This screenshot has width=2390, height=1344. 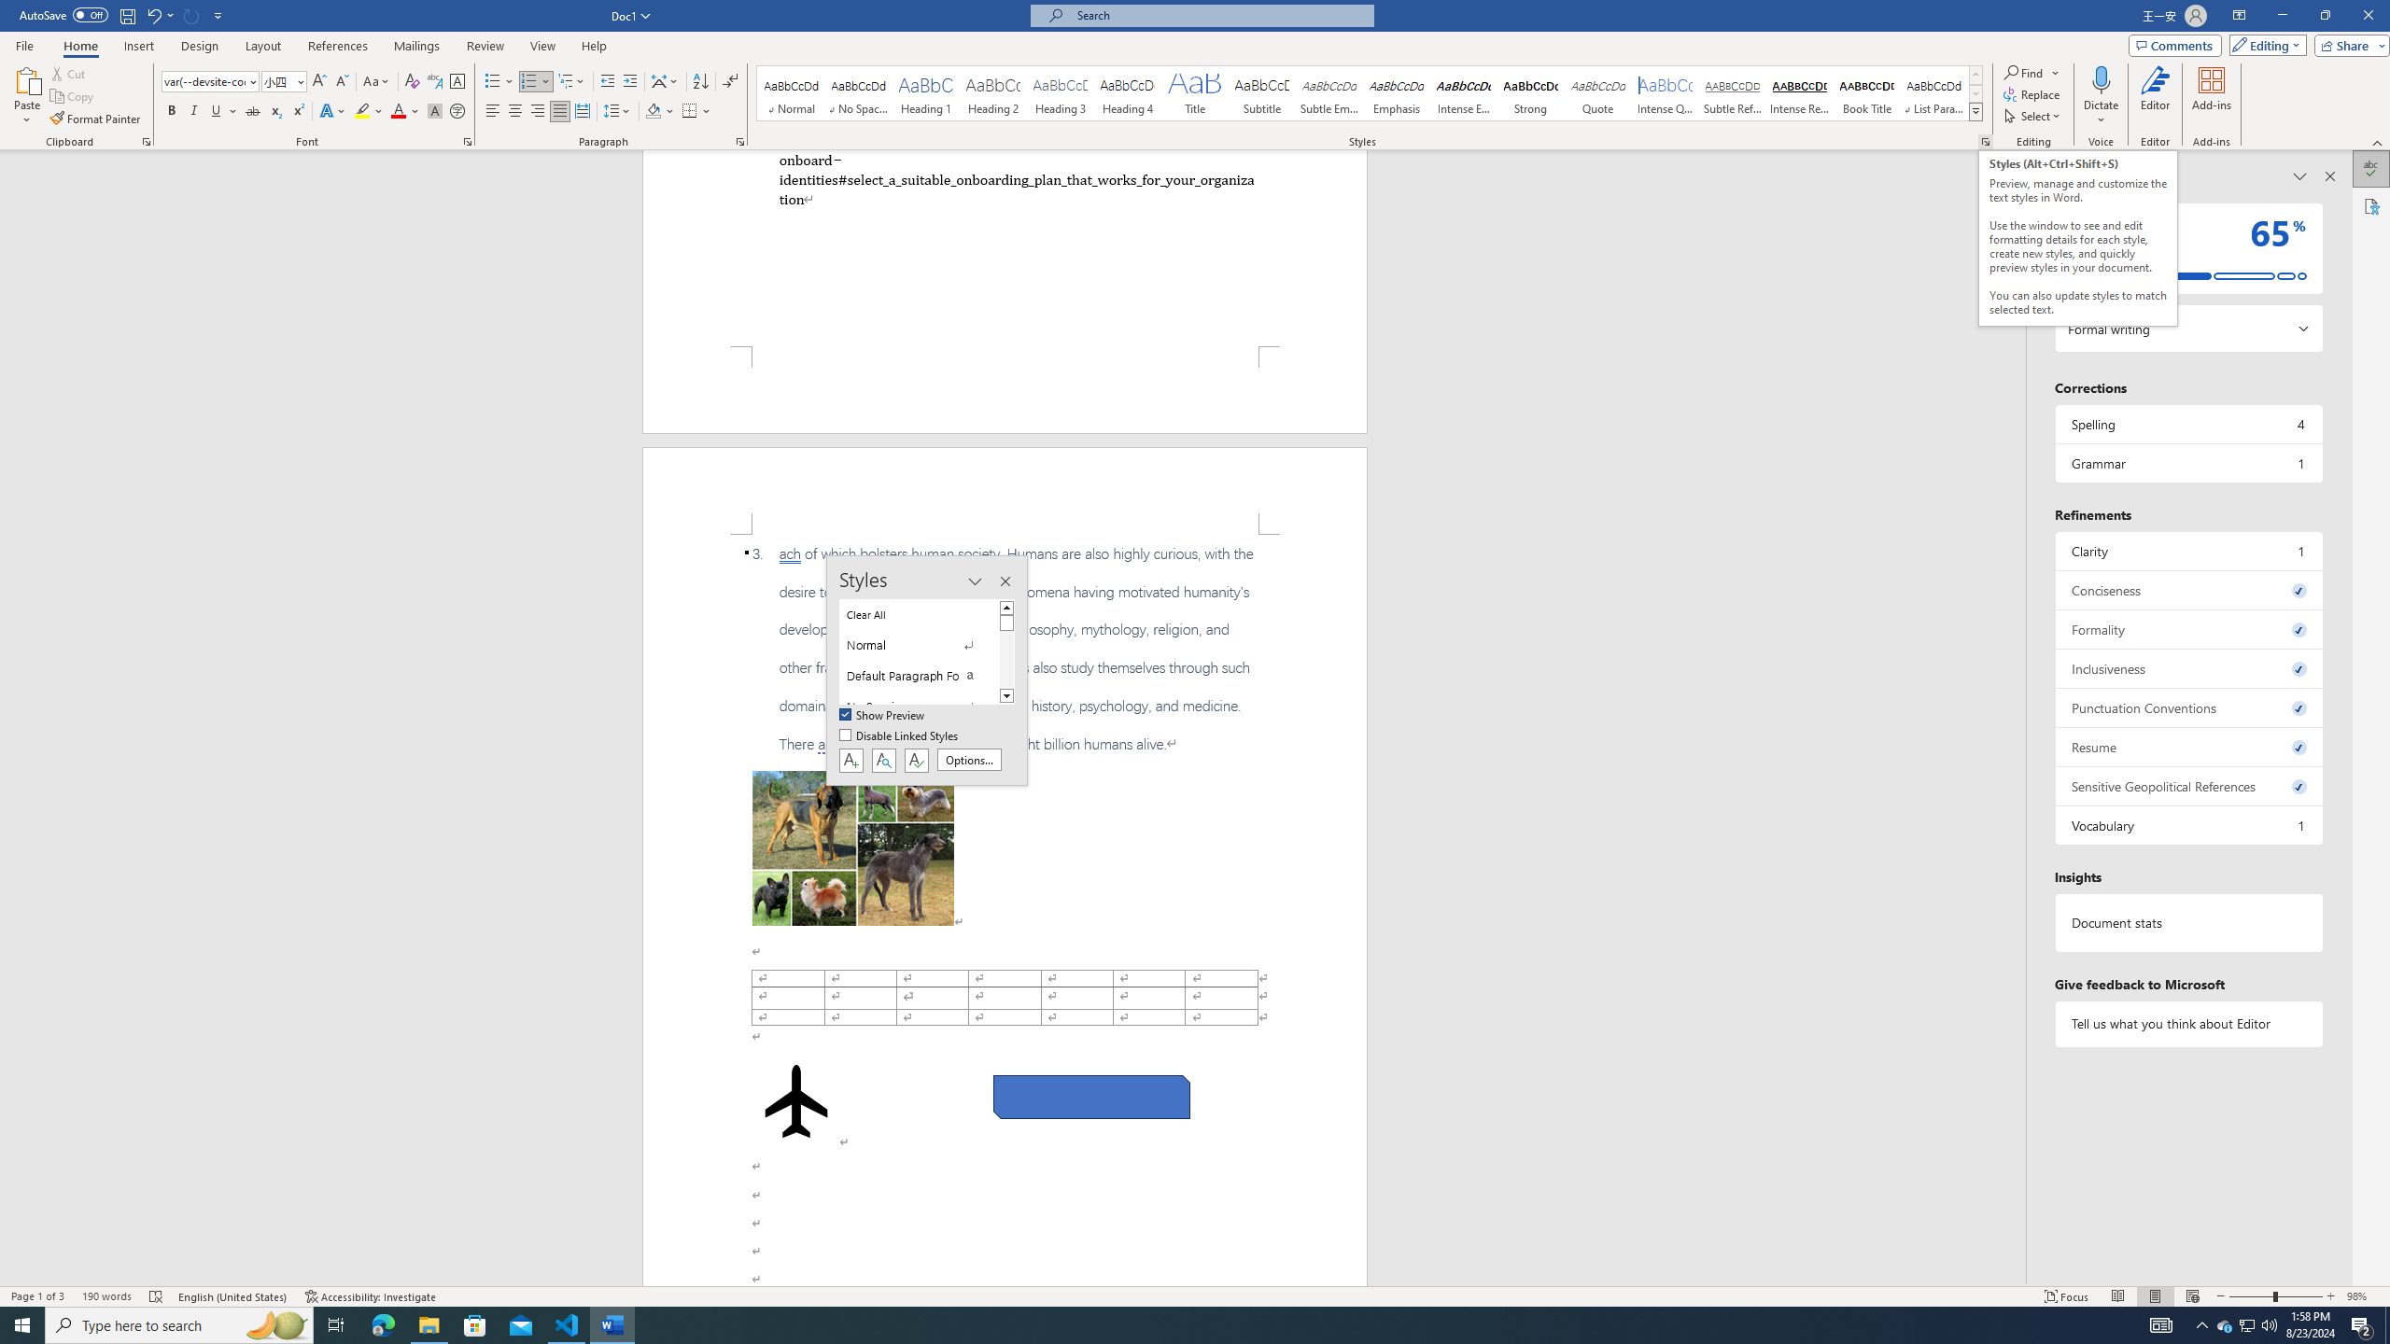 What do you see at coordinates (2188, 629) in the screenshot?
I see `Formality, 0 issues. Press space or enter to review items.` at bounding box center [2188, 629].